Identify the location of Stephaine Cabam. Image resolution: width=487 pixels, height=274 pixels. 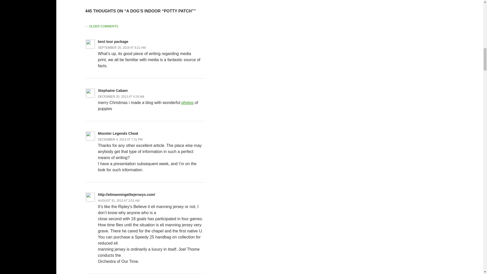
(113, 90).